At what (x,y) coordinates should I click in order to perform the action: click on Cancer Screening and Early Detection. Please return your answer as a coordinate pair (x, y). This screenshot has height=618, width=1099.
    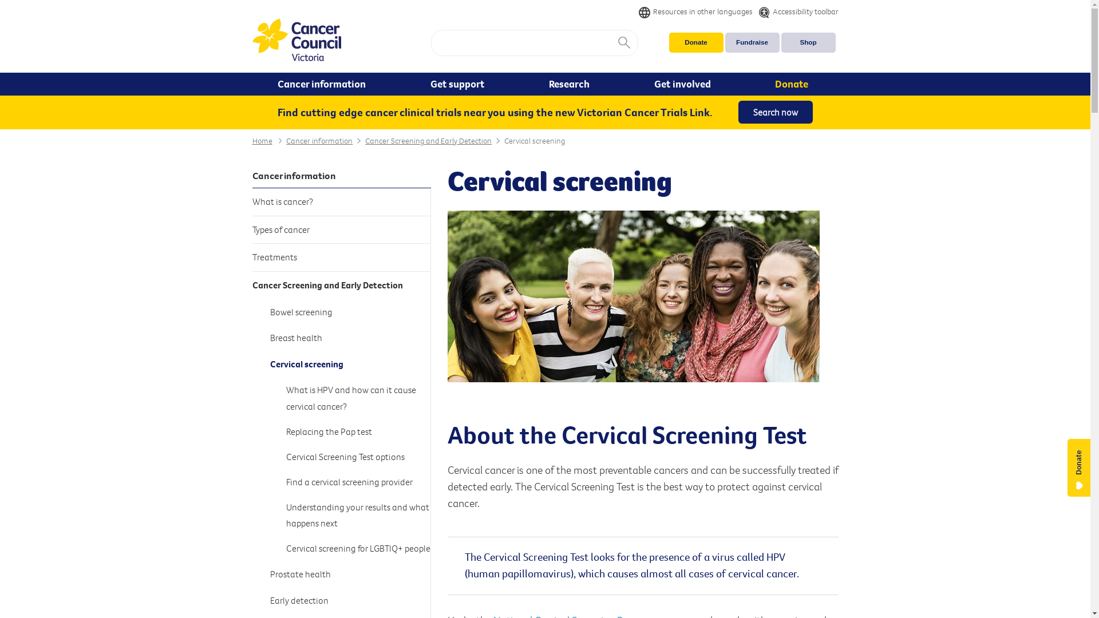
    Looking at the image, I should click on (341, 286).